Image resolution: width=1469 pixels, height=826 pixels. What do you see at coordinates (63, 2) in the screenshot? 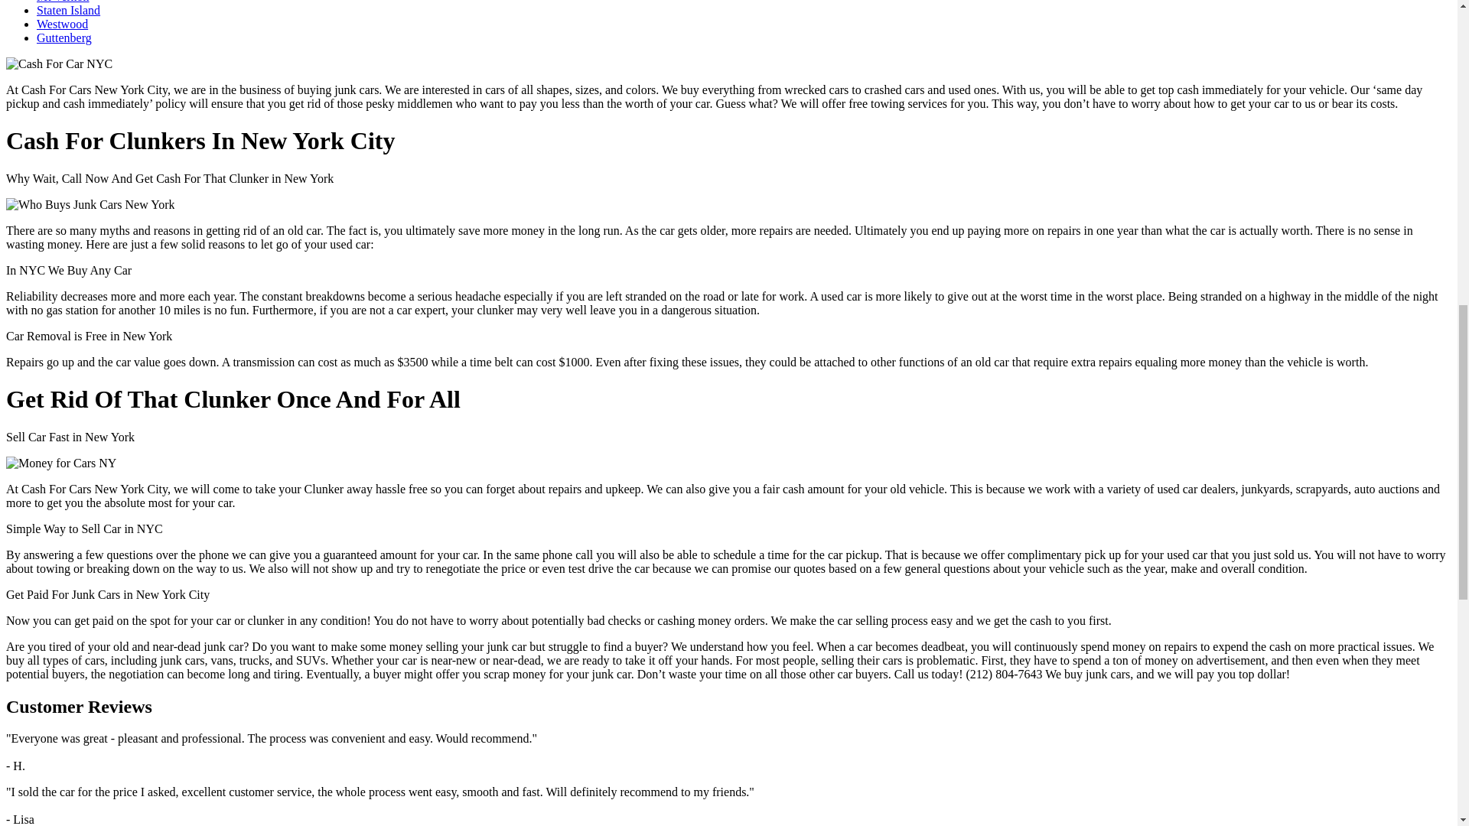
I see `Mt Vernon` at bounding box center [63, 2].